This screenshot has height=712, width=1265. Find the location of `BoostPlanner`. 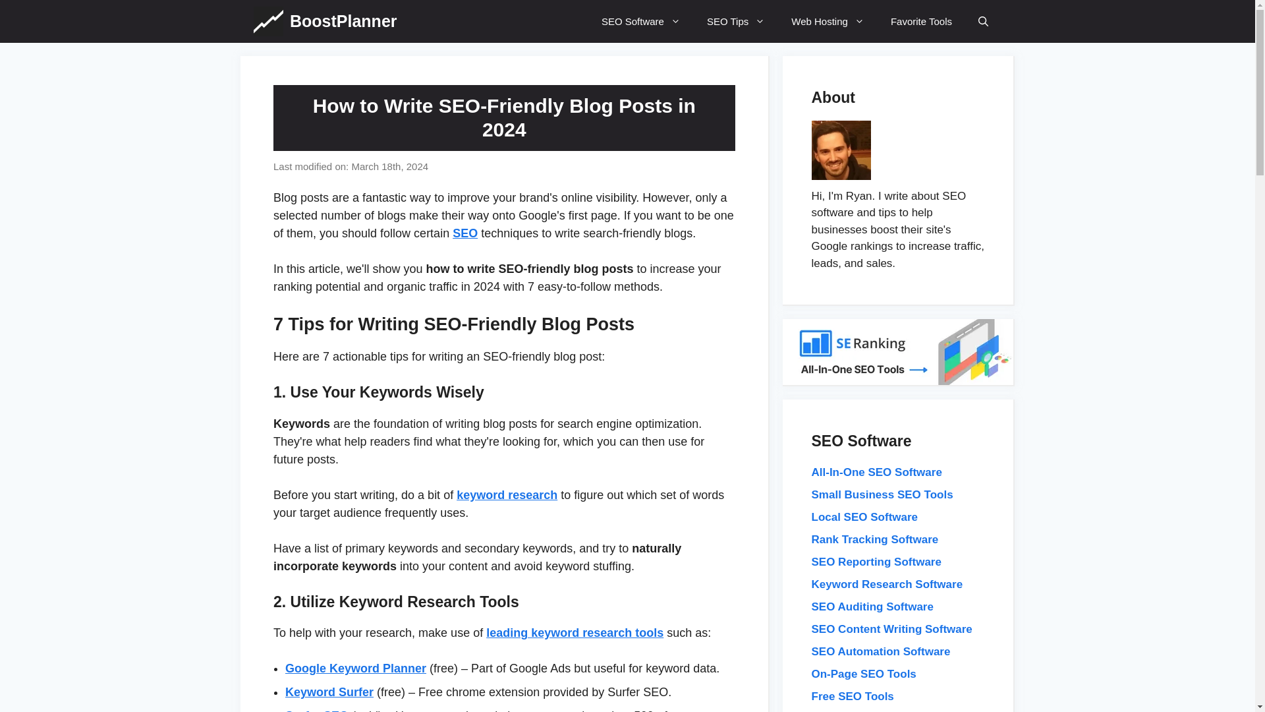

BoostPlanner is located at coordinates (343, 21).